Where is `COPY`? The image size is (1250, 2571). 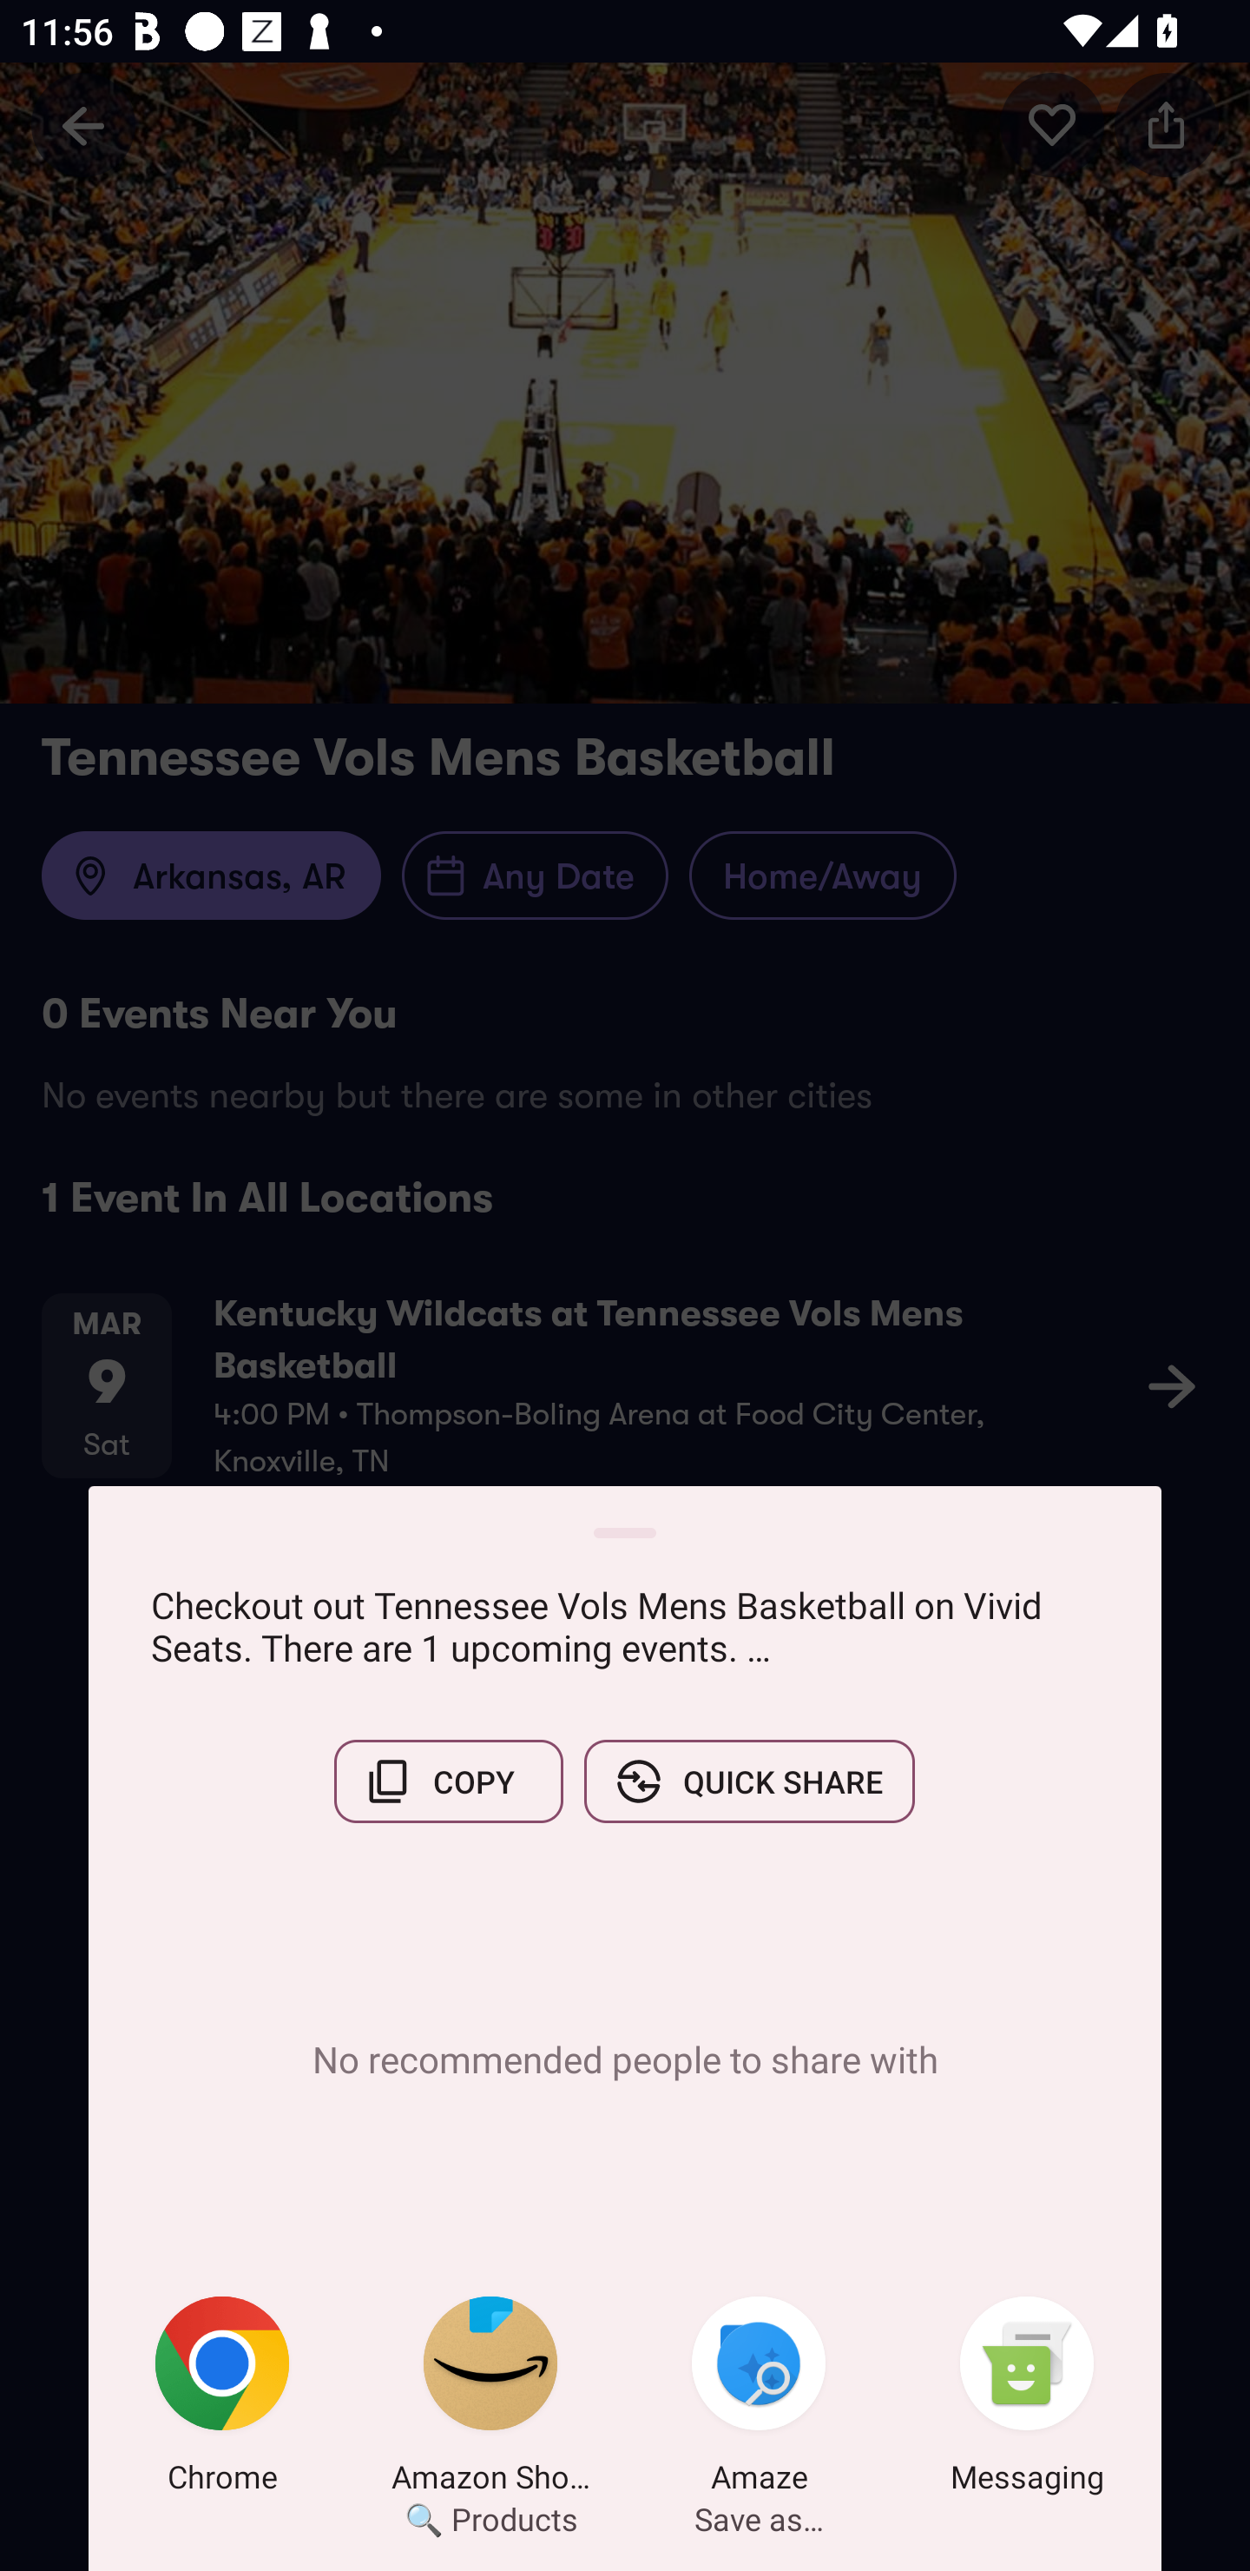
COPY is located at coordinates (448, 1781).